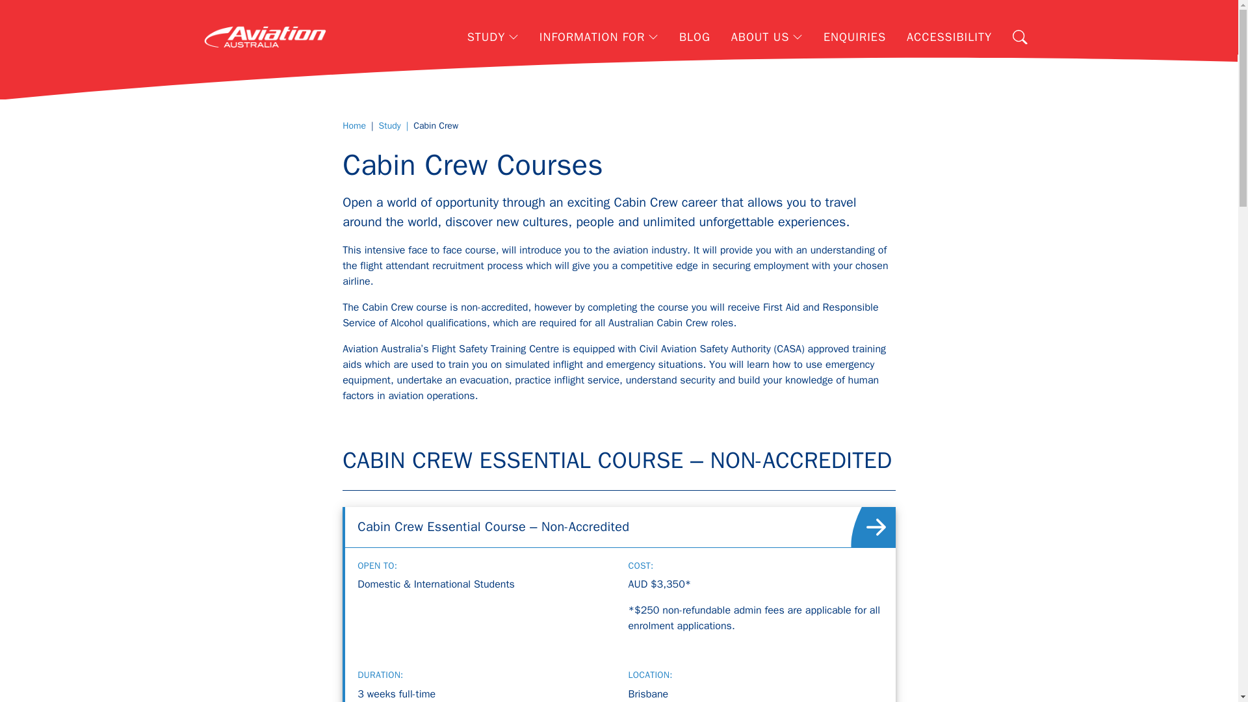 The image size is (1248, 702). I want to click on Study, so click(390, 125).